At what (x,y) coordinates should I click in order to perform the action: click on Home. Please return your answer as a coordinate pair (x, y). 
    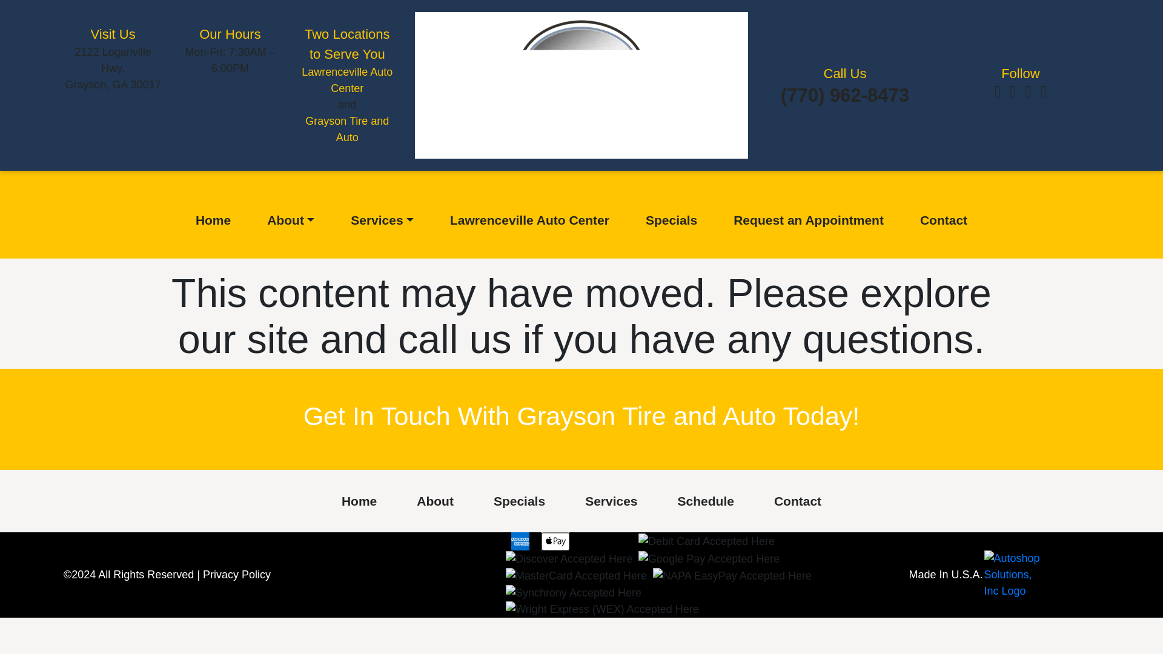
    Looking at the image, I should click on (382, 220).